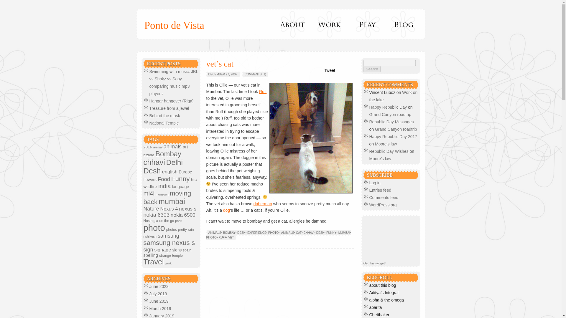  Describe the element at coordinates (183, 215) in the screenshot. I see `nokia 6500` at that location.